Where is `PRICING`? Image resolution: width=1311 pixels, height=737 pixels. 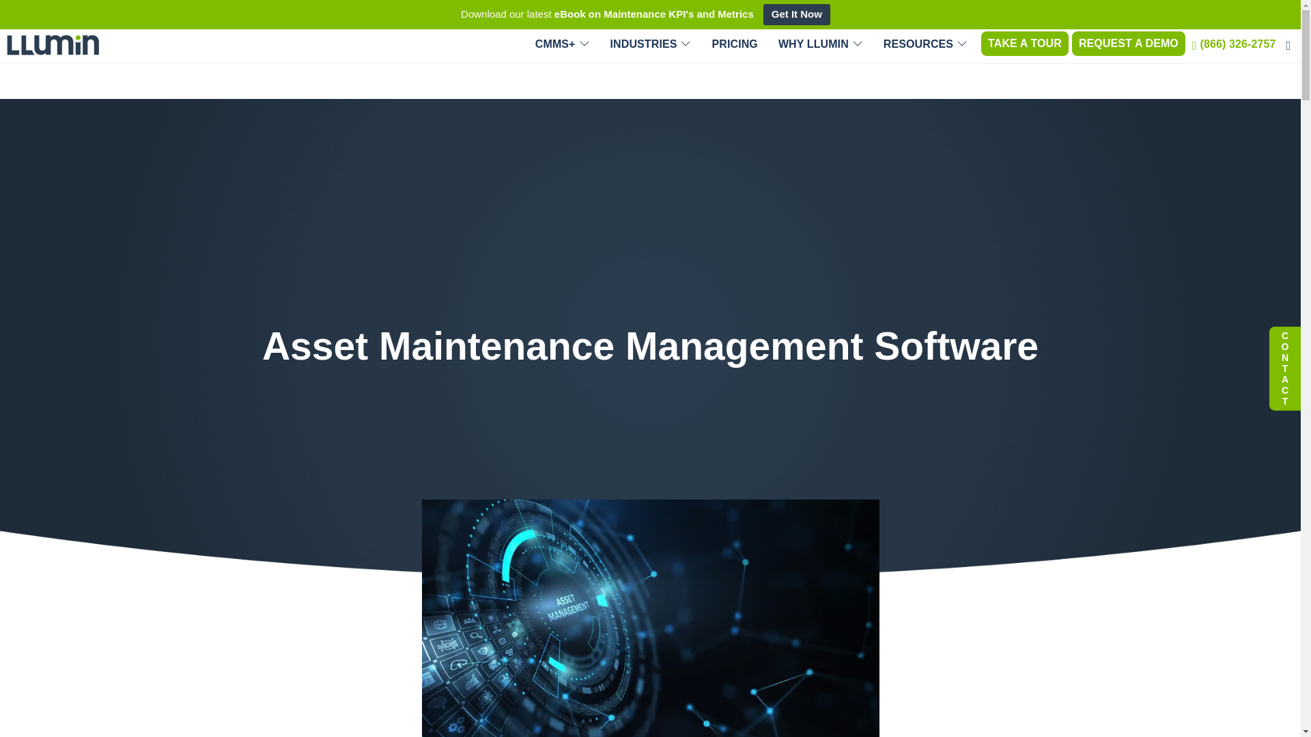 PRICING is located at coordinates (735, 44).